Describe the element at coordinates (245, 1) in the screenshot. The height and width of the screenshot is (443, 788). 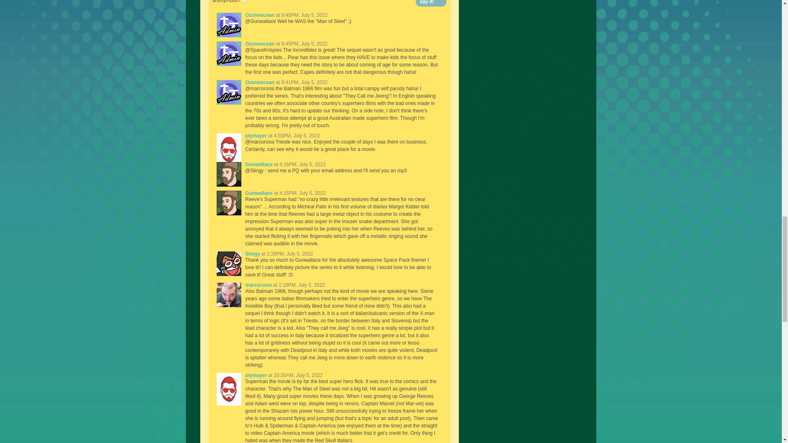
I see `1` at that location.